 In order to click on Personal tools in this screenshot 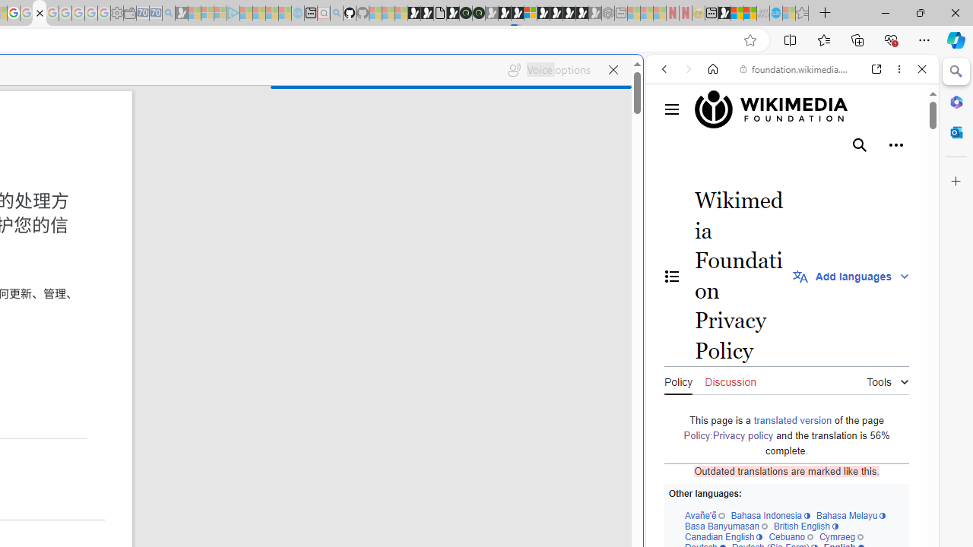, I will do `click(895, 145)`.